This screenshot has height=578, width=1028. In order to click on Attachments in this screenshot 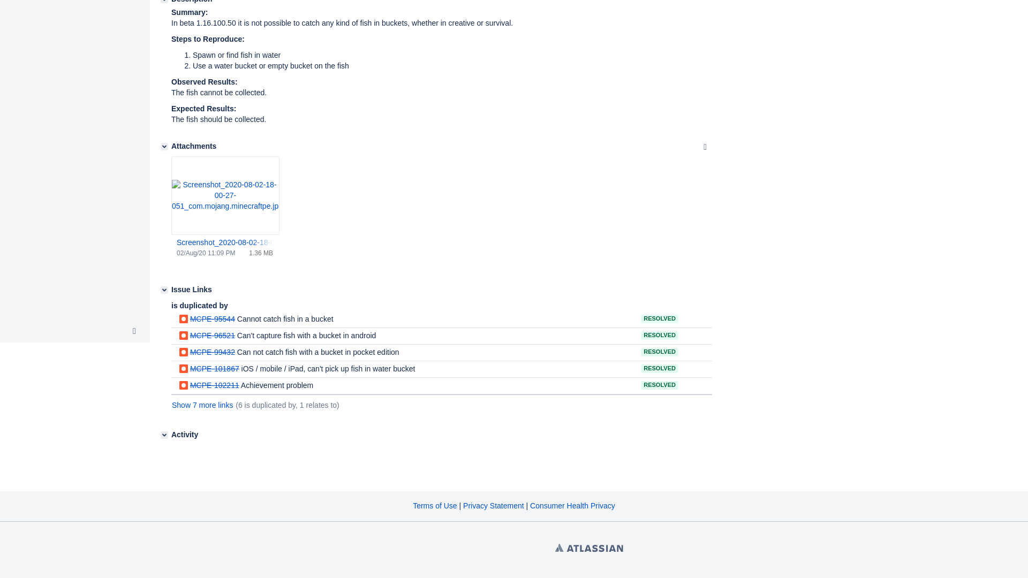, I will do `click(164, 146)`.